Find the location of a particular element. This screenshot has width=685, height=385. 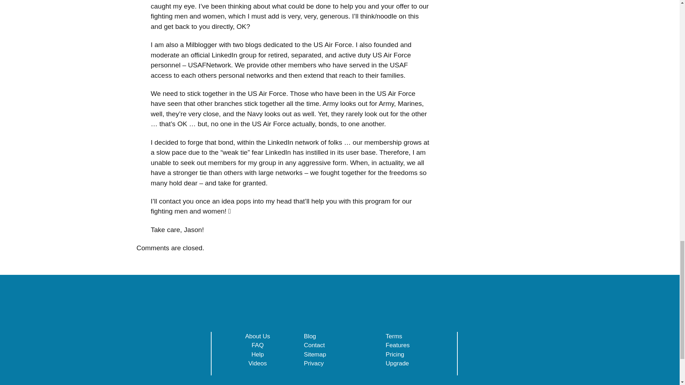

FAQ is located at coordinates (258, 345).